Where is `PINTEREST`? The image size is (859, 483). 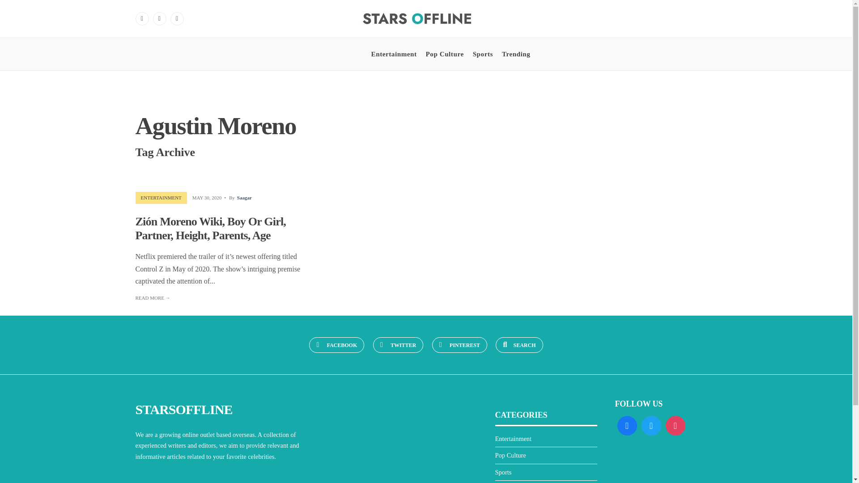 PINTEREST is located at coordinates (459, 345).